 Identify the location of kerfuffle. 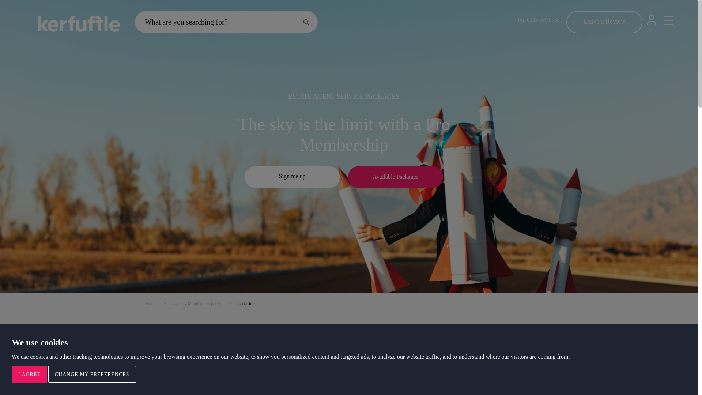
(79, 24).